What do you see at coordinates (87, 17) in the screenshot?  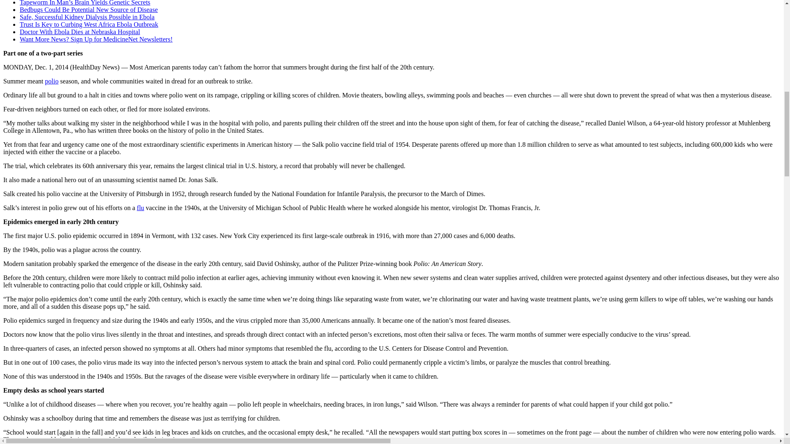 I see `Safe, Successful Kidney Dialysis Possible in Ebola` at bounding box center [87, 17].